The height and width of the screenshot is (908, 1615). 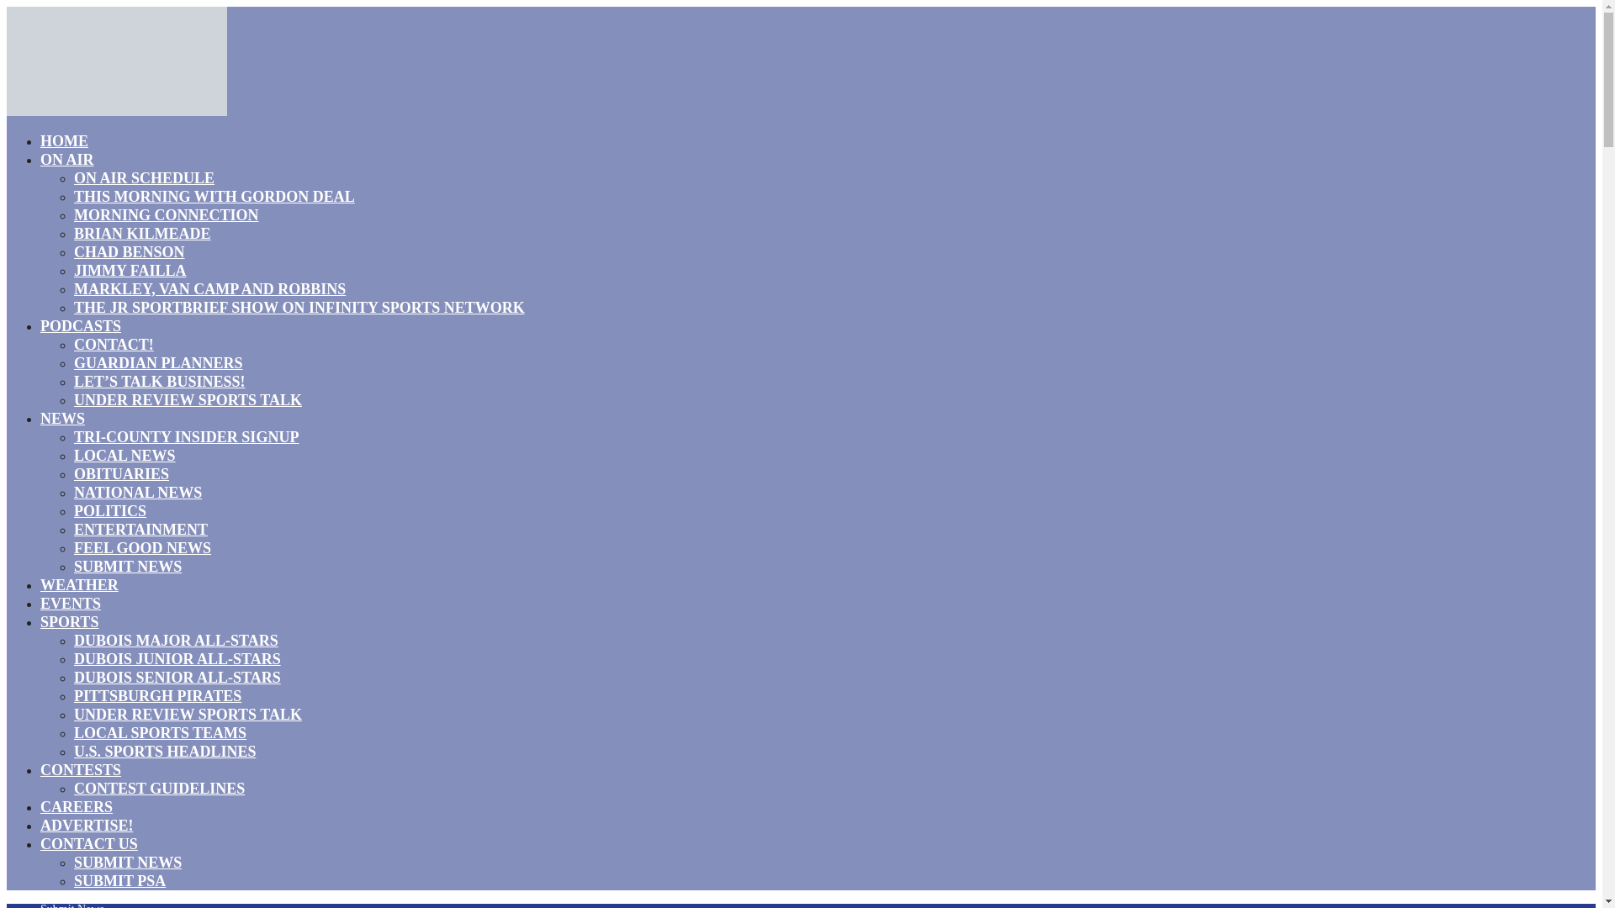 I want to click on UNDER REVIEW SPORTS TALK, so click(x=188, y=400).